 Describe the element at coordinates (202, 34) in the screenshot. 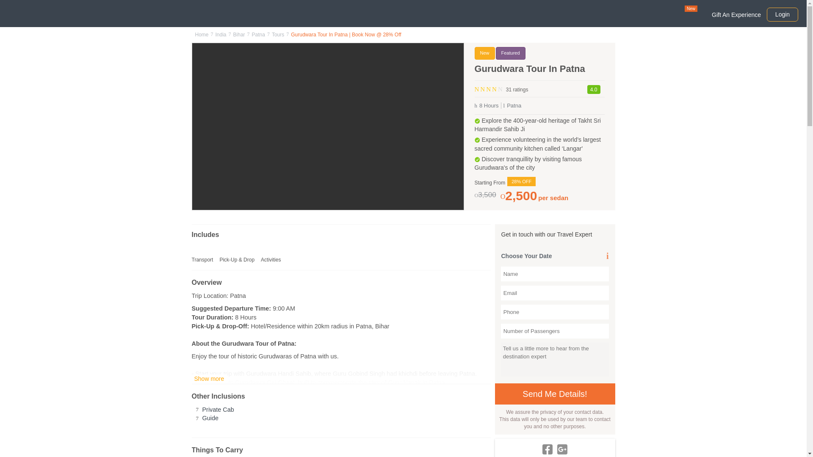

I see `Home` at that location.